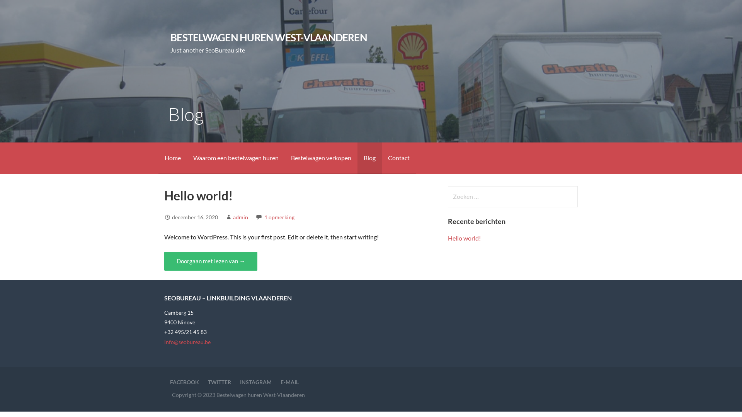 This screenshot has height=417, width=742. I want to click on info@seobureau.be, so click(187, 342).